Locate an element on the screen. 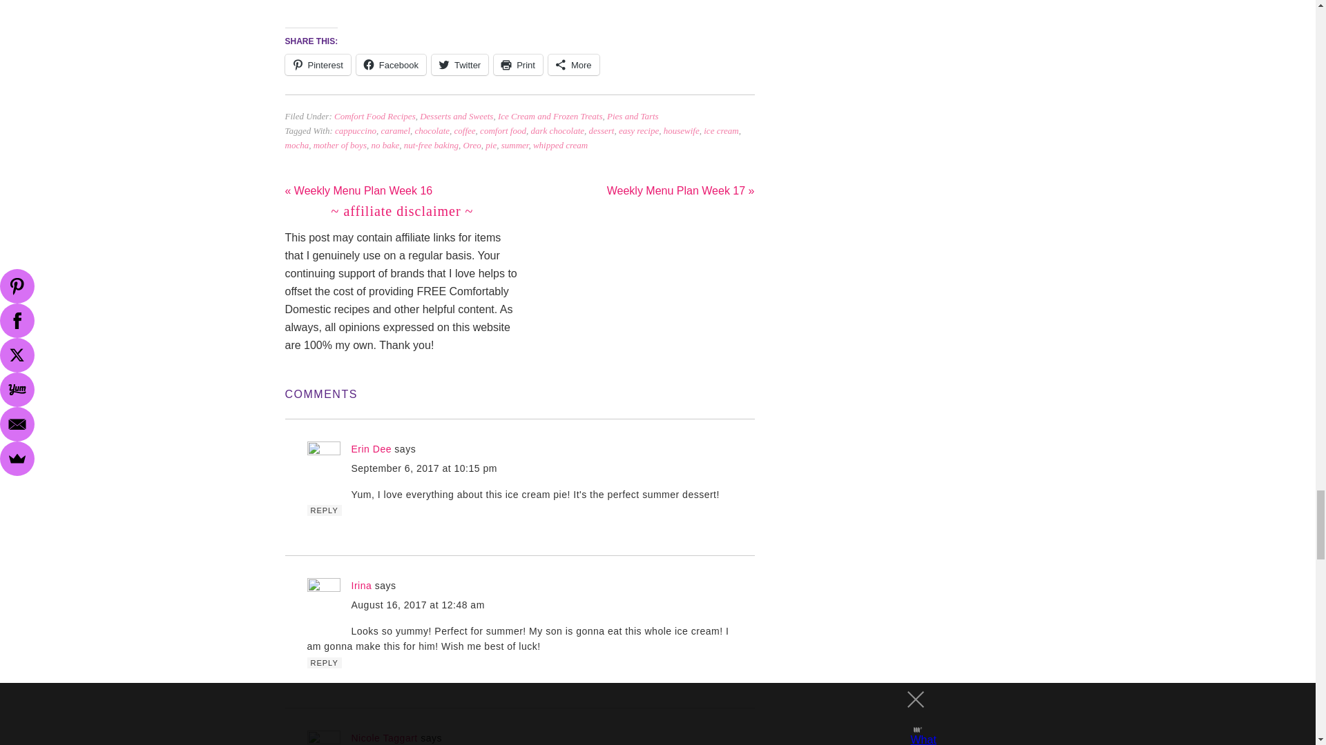 The image size is (1326, 745). Twitter is located at coordinates (460, 65).